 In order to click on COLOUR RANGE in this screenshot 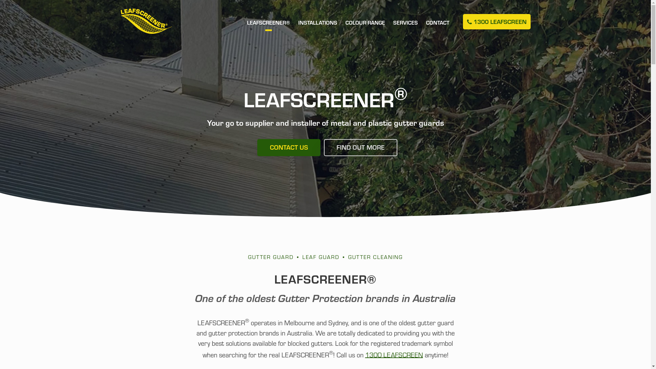, I will do `click(365, 29)`.